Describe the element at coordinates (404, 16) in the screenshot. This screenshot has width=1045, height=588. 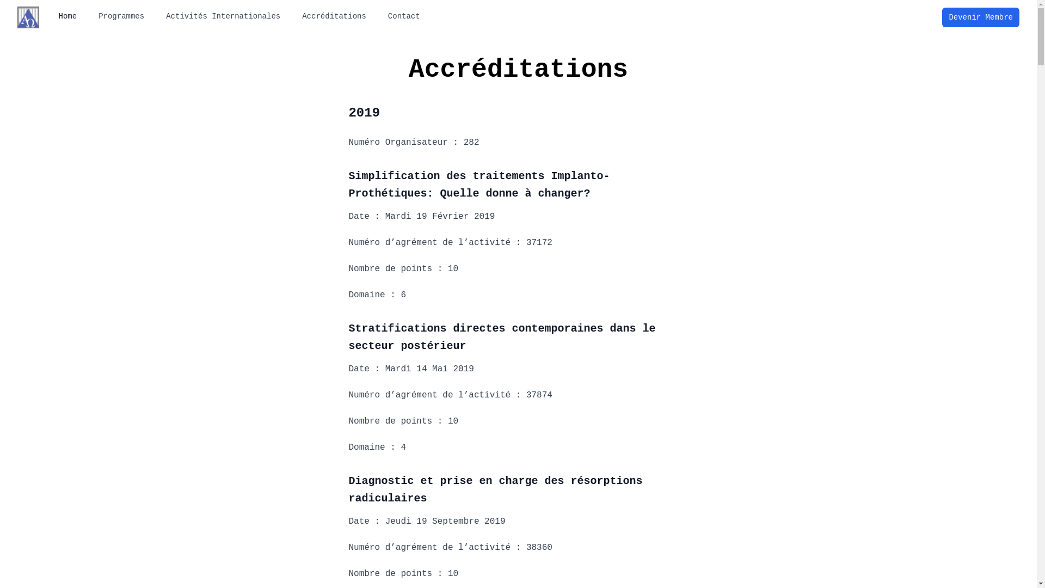
I see `Contact` at that location.